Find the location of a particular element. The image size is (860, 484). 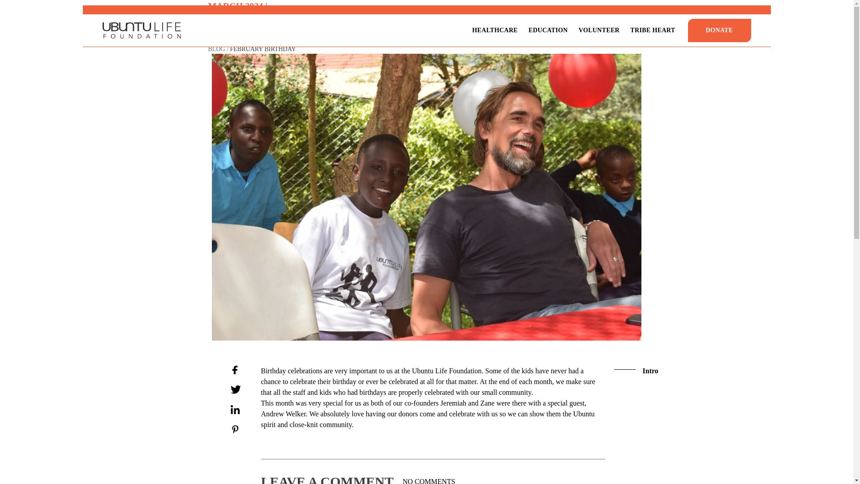

HEALTHCARE is located at coordinates (494, 30).